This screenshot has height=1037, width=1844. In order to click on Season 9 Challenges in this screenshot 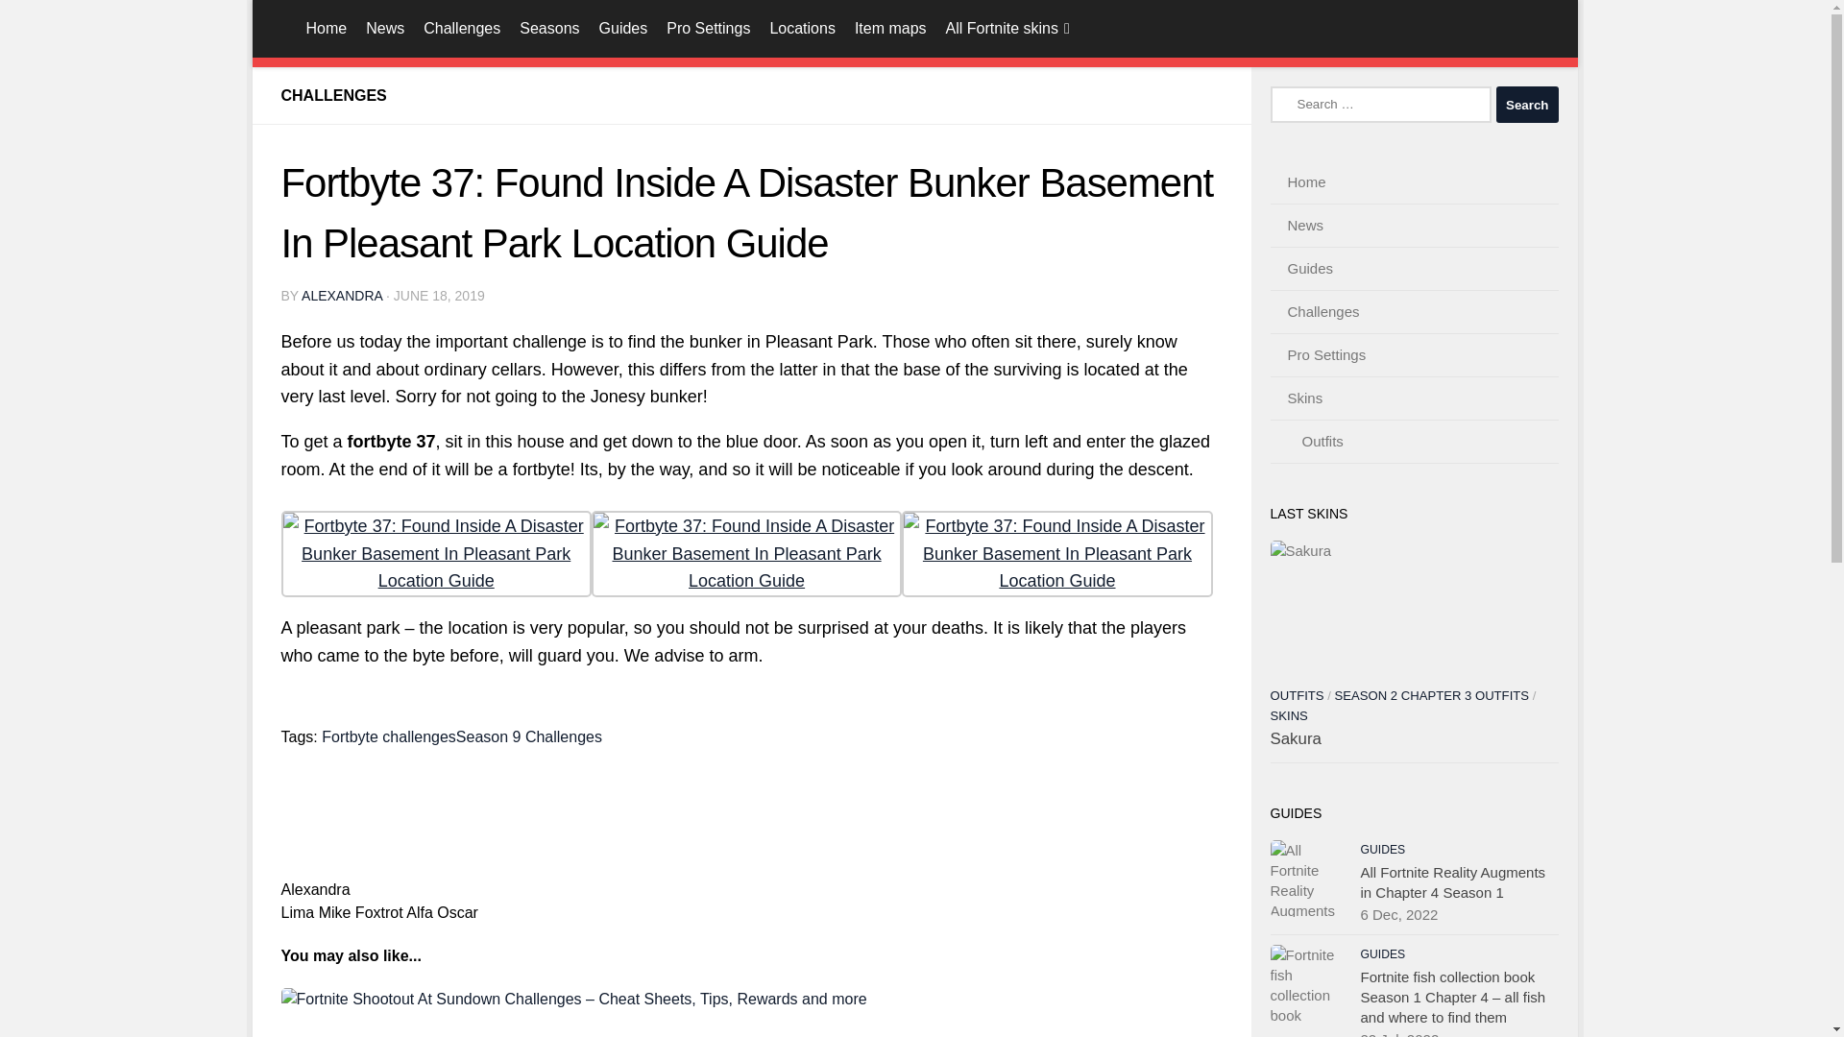, I will do `click(528, 737)`.